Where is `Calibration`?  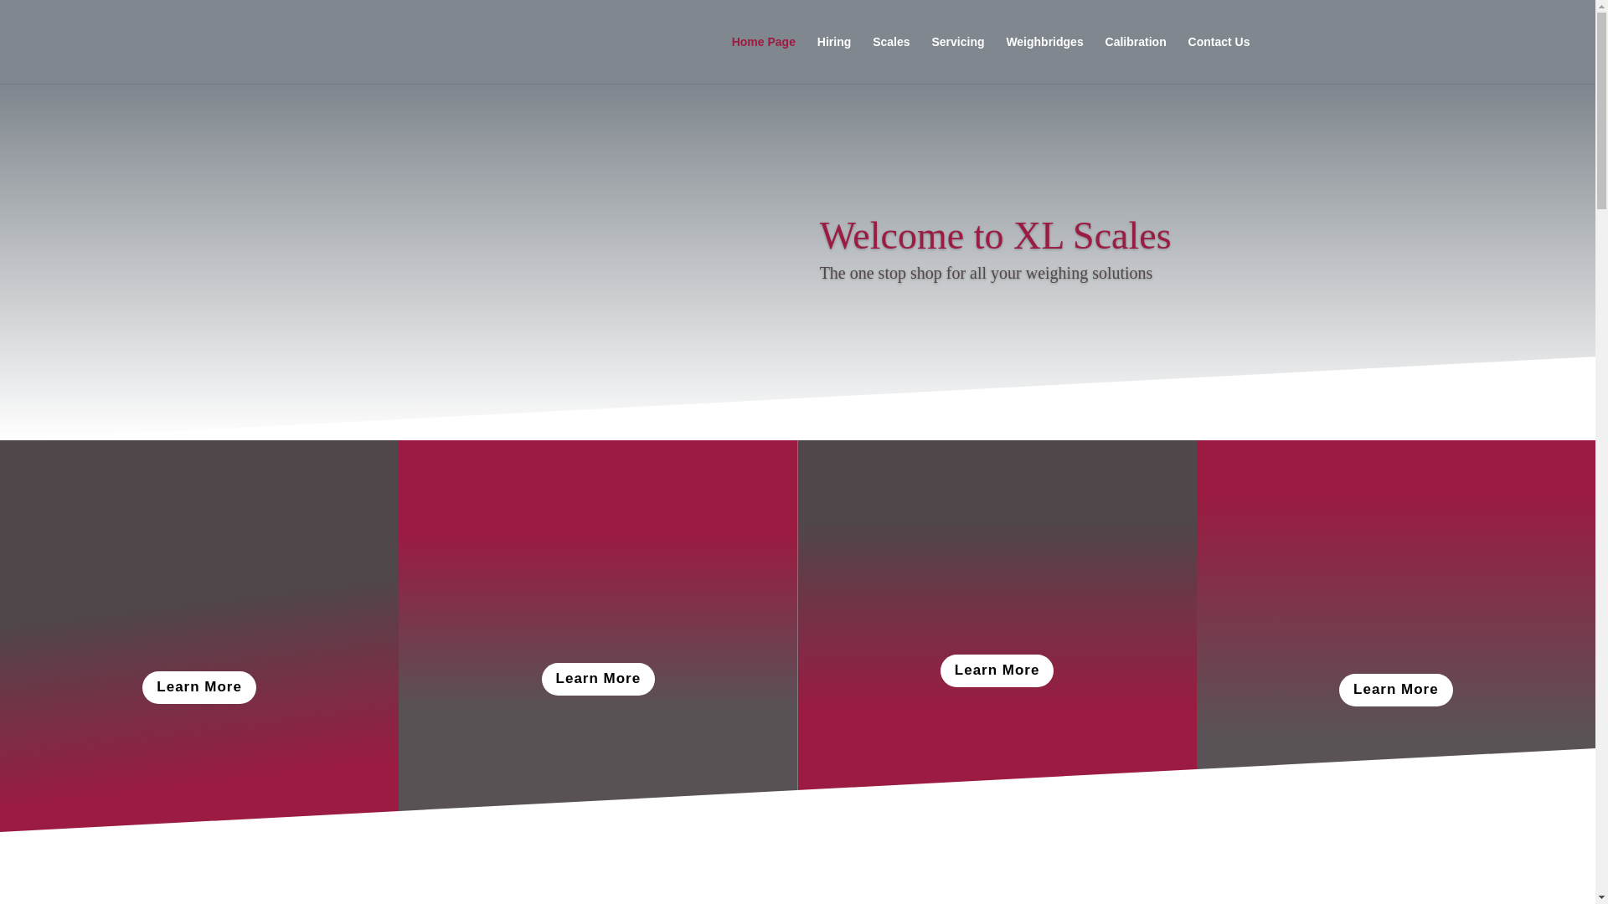
Calibration is located at coordinates (1136, 60).